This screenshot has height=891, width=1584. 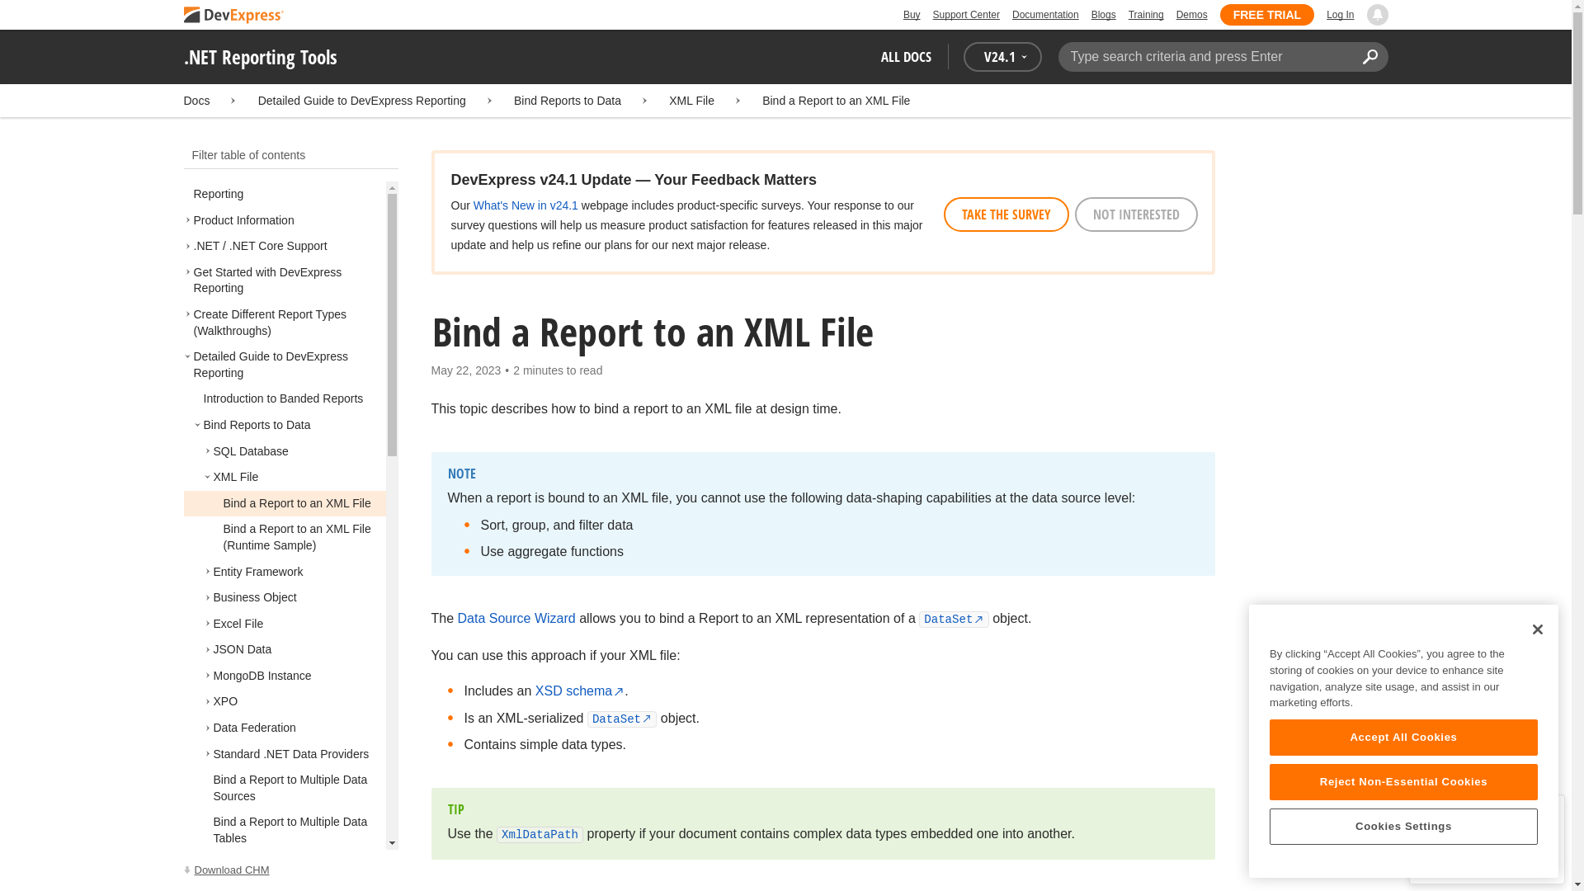 I want to click on Documentation, so click(x=1044, y=15).